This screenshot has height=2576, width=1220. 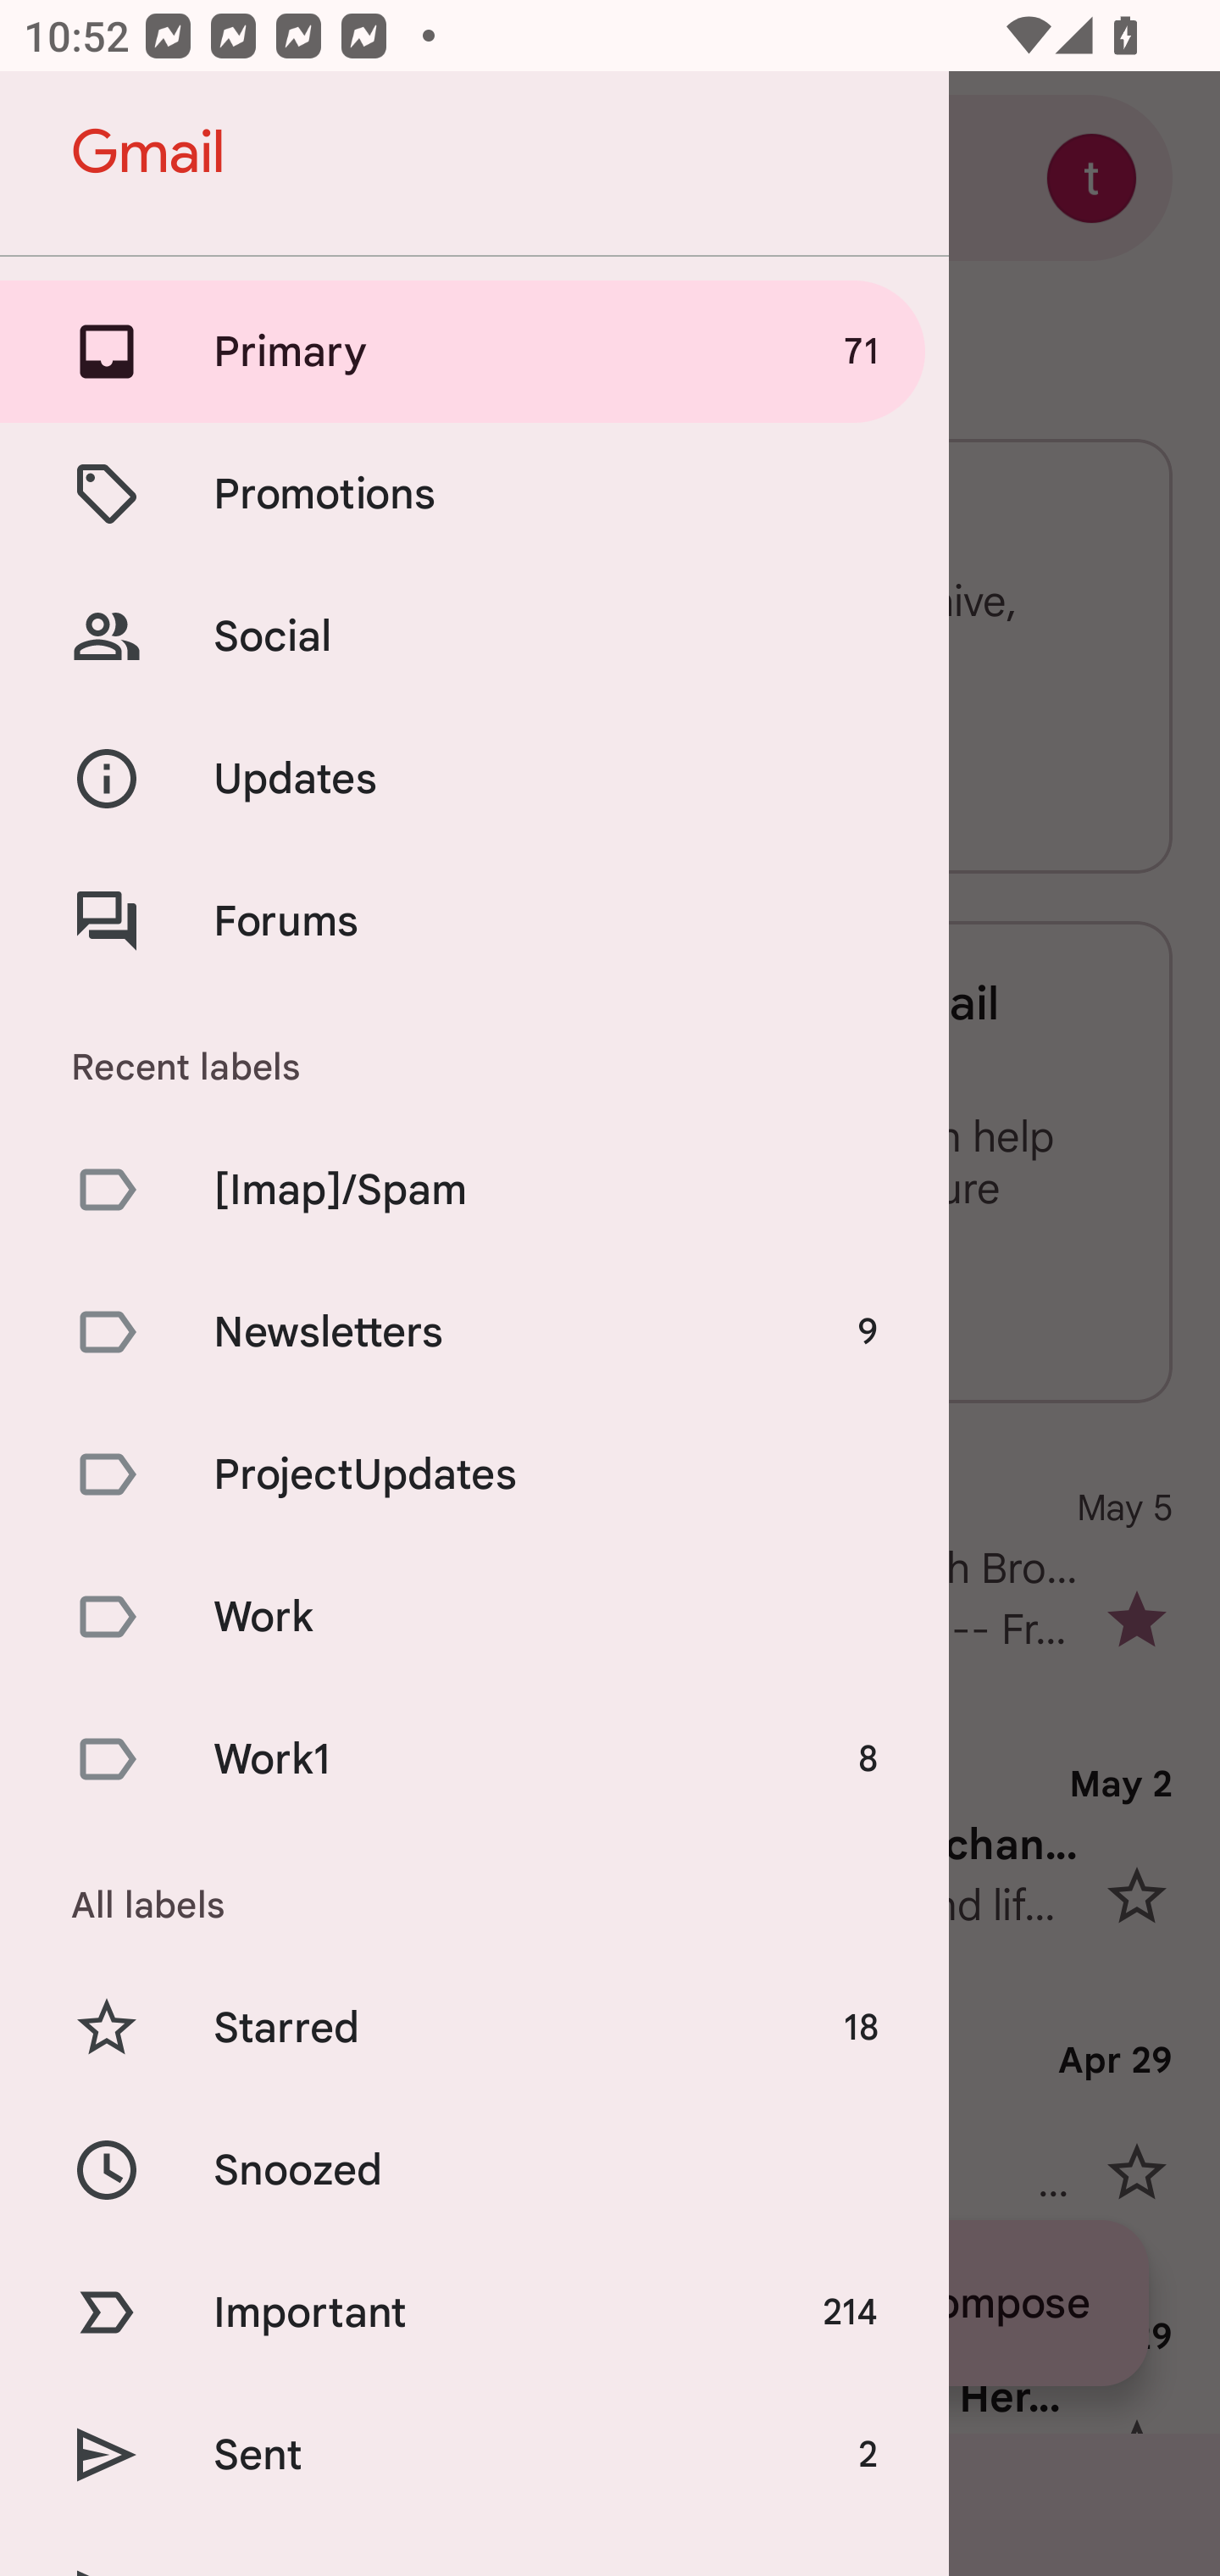 I want to click on Promotions, so click(x=474, y=493).